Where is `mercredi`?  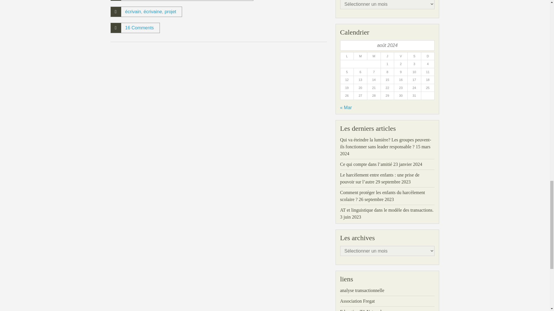
mercredi is located at coordinates (374, 56).